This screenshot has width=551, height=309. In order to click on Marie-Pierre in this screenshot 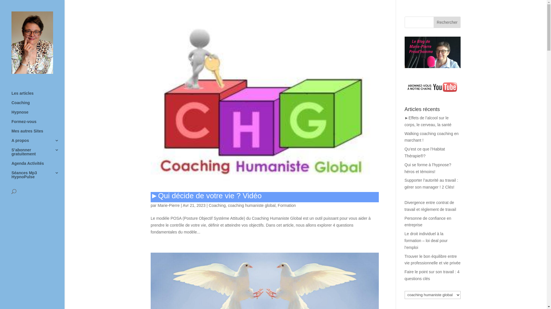, I will do `click(169, 205)`.